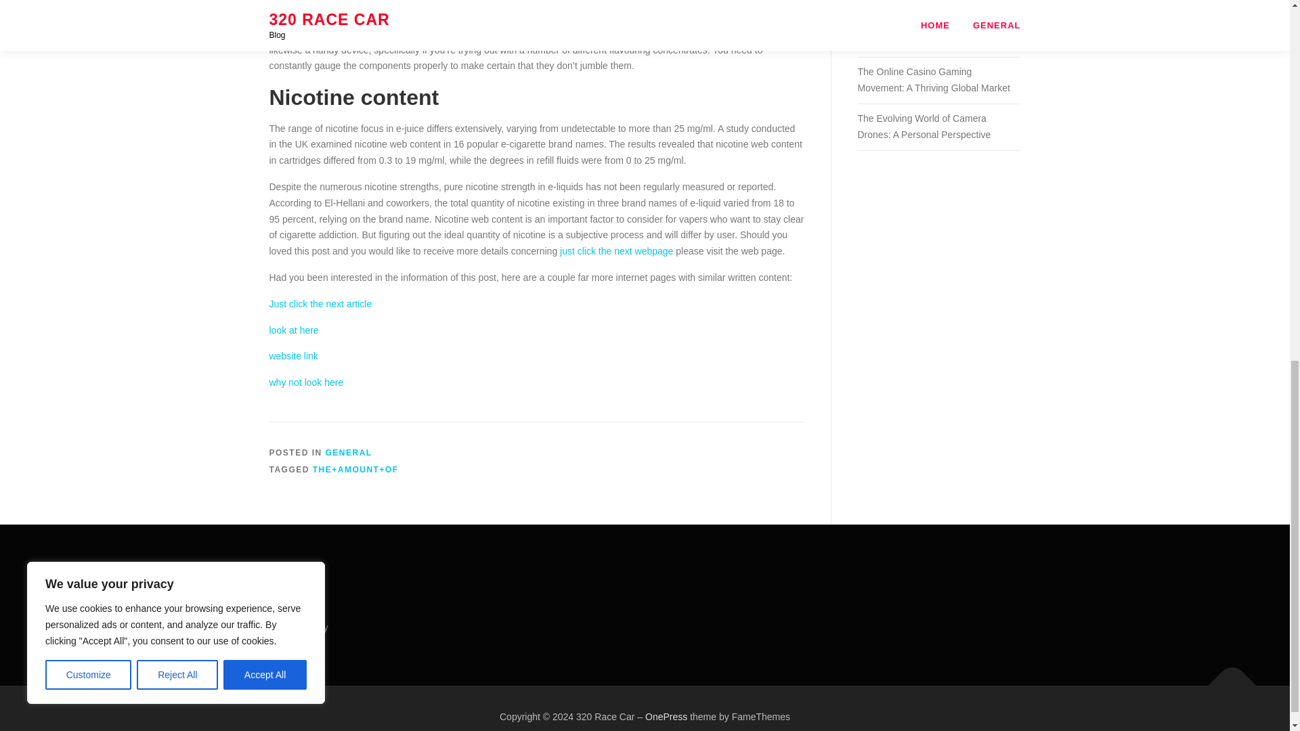  What do you see at coordinates (616, 250) in the screenshot?
I see `just click the next webpage` at bounding box center [616, 250].